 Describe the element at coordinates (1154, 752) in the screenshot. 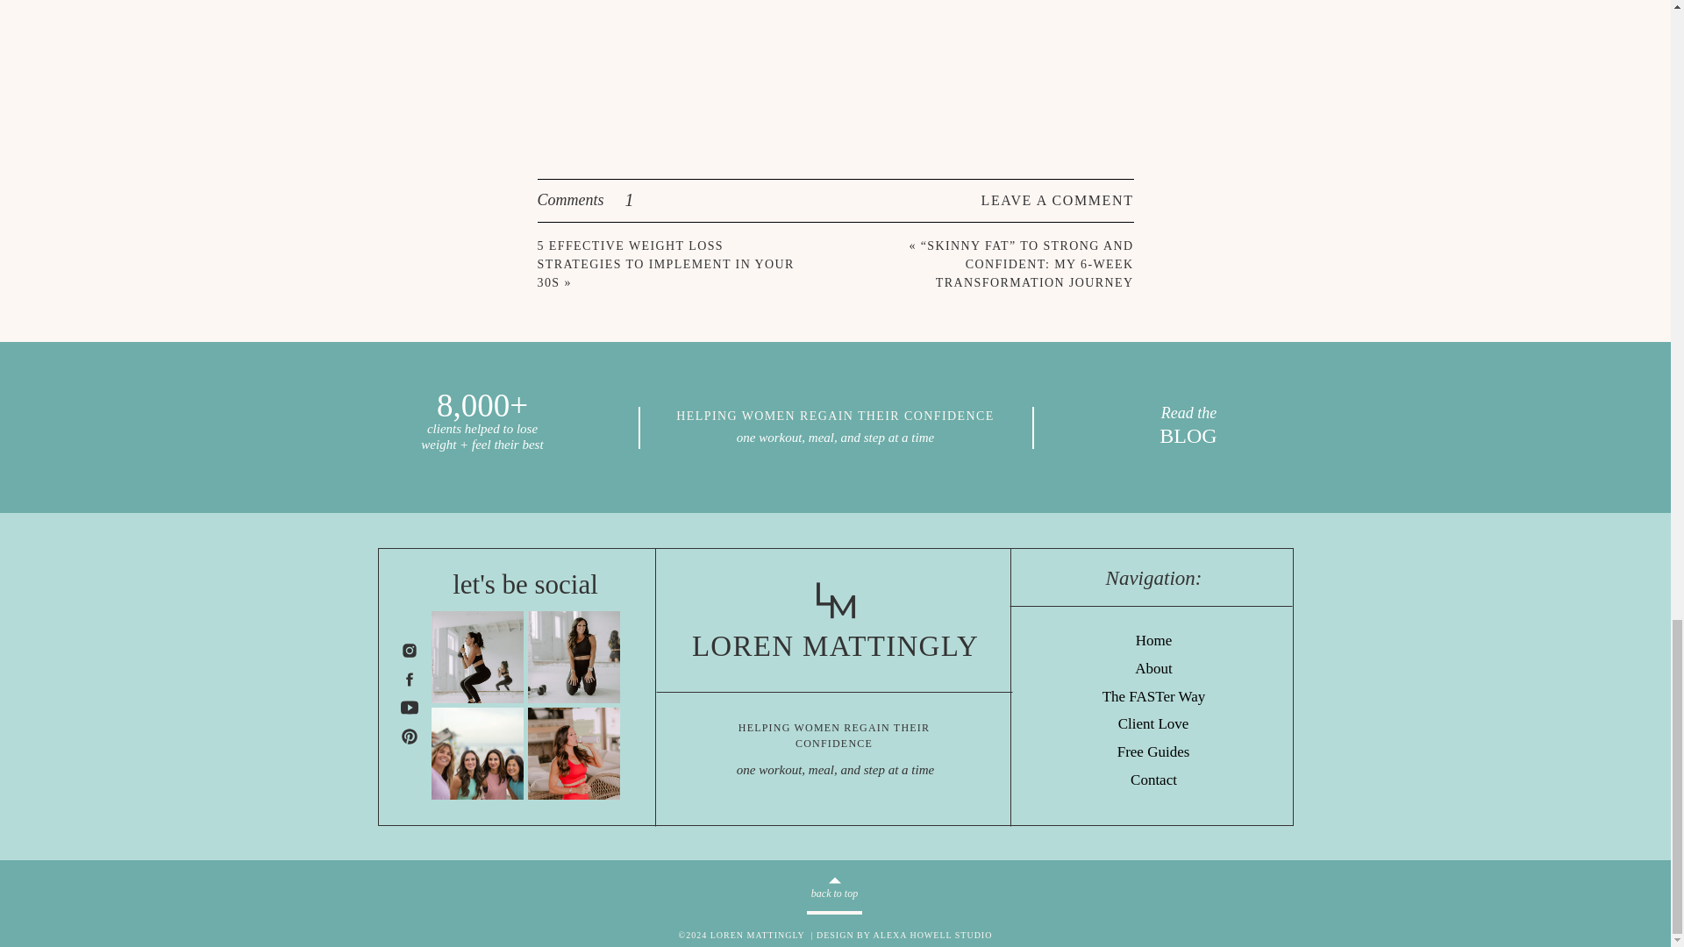

I see `Free Guides` at that location.